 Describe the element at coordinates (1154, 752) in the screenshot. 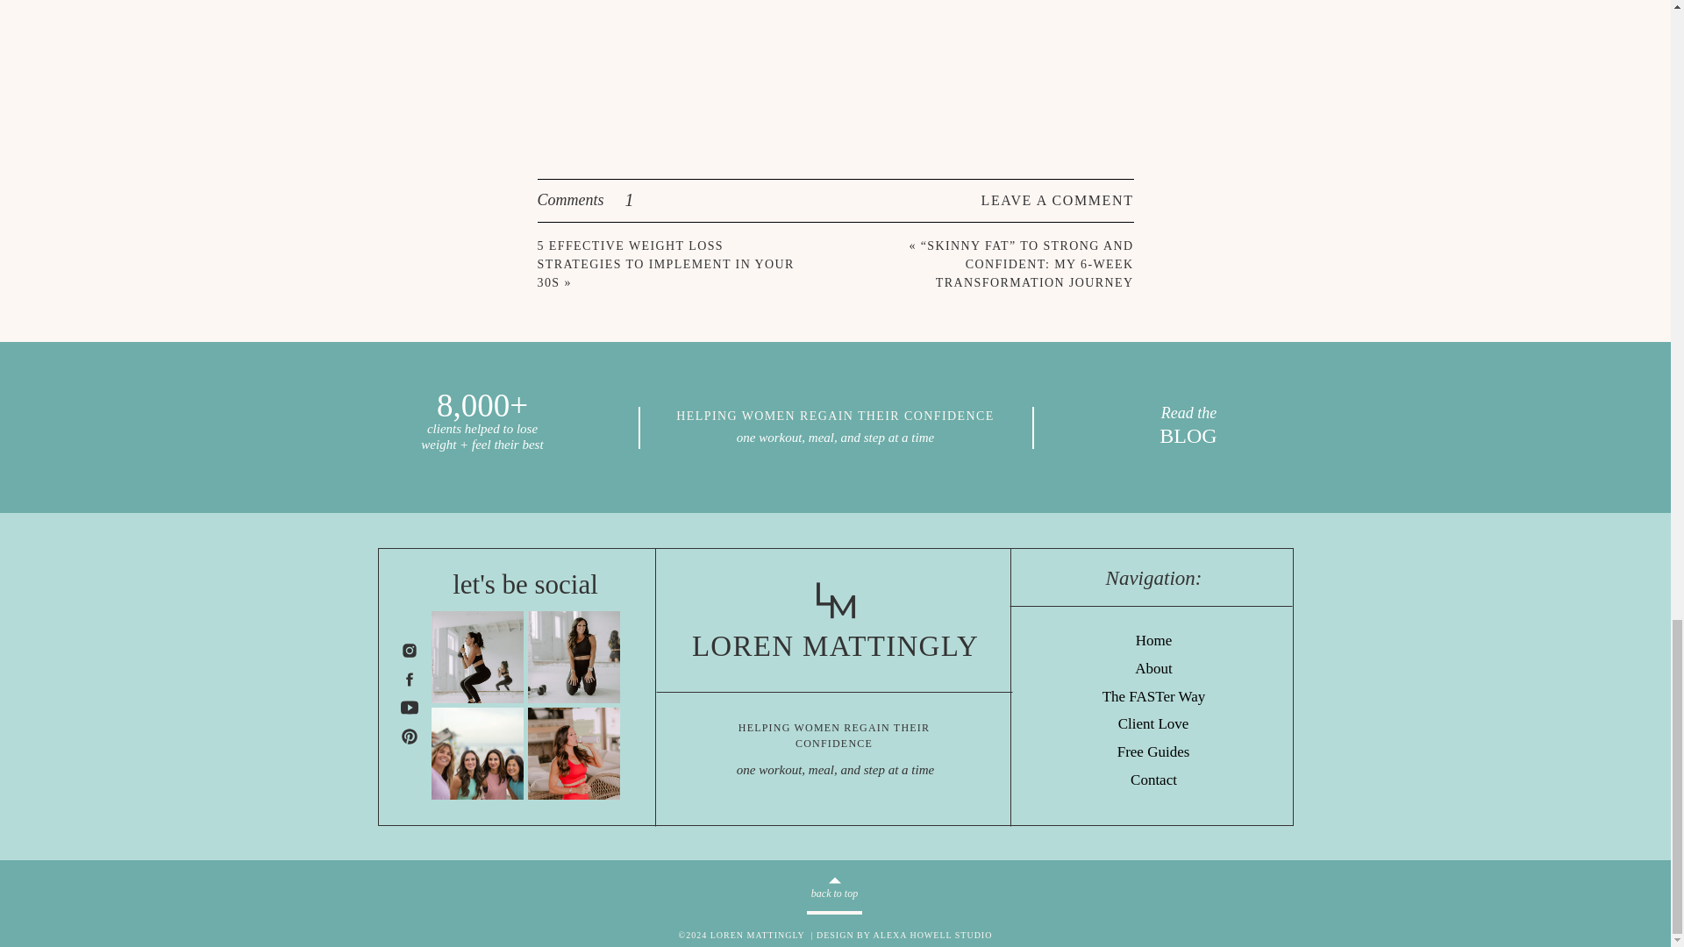

I see `Free Guides` at that location.